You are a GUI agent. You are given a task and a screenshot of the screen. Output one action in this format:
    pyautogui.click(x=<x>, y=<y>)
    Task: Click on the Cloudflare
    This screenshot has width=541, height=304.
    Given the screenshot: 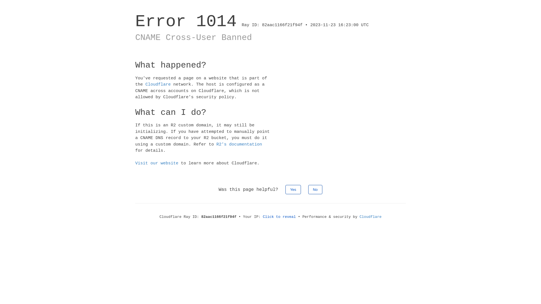 What is the action you would take?
    pyautogui.click(x=371, y=217)
    